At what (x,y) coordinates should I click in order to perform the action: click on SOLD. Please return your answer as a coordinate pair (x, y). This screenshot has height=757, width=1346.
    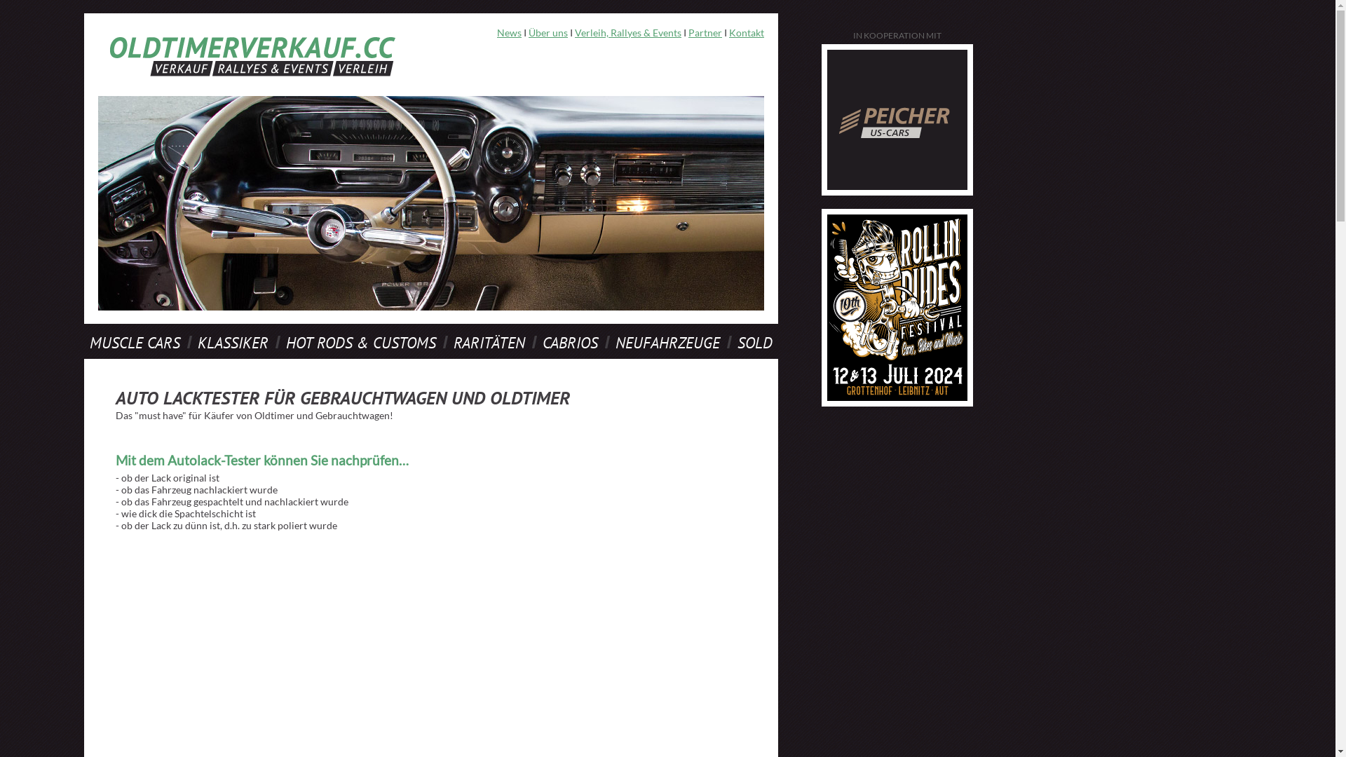
    Looking at the image, I should click on (755, 343).